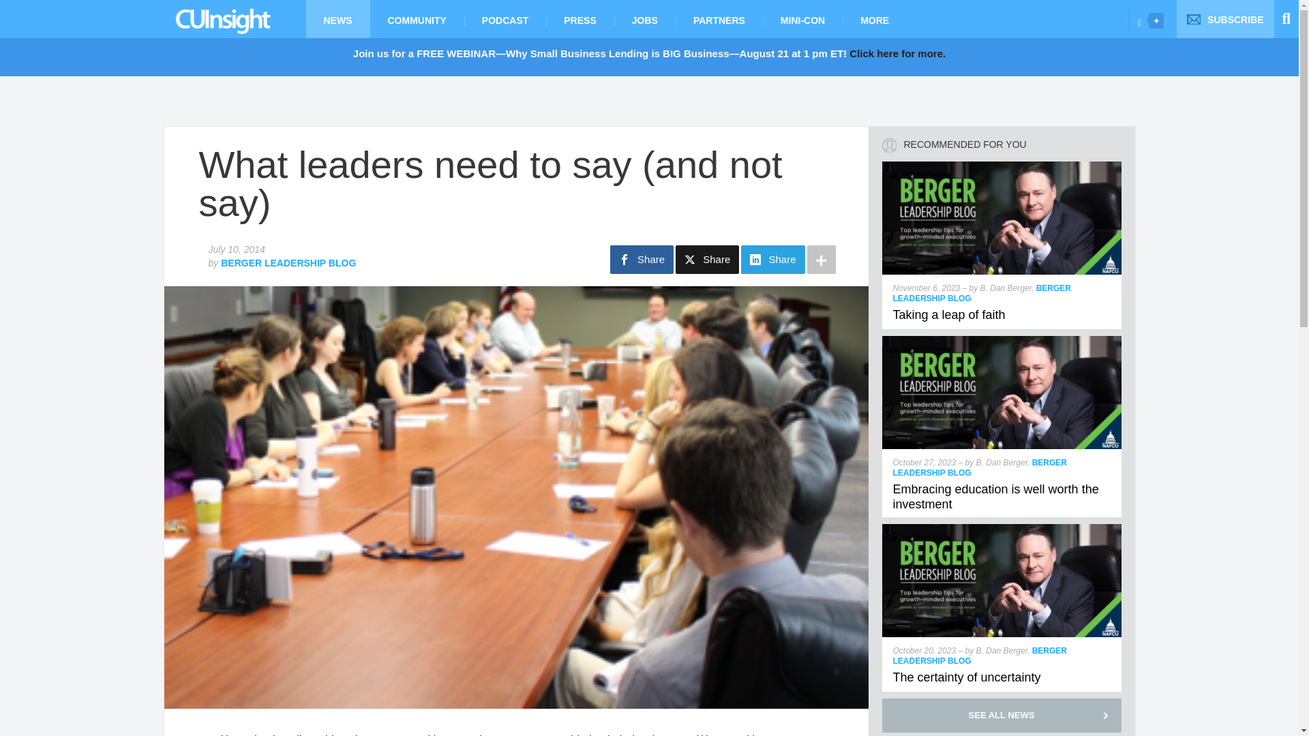 The height and width of the screenshot is (736, 1309). What do you see at coordinates (967, 677) in the screenshot?
I see `The certainty of uncertainty` at bounding box center [967, 677].